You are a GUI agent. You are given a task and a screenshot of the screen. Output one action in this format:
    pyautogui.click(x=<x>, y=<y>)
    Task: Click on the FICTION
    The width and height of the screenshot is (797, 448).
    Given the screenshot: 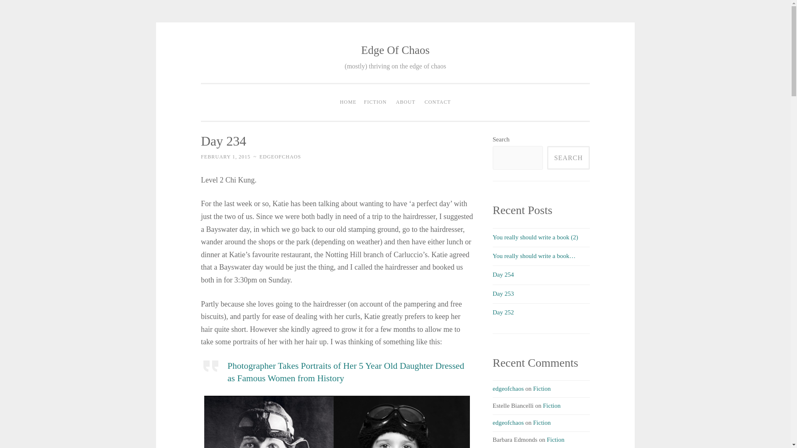 What is the action you would take?
    pyautogui.click(x=375, y=102)
    